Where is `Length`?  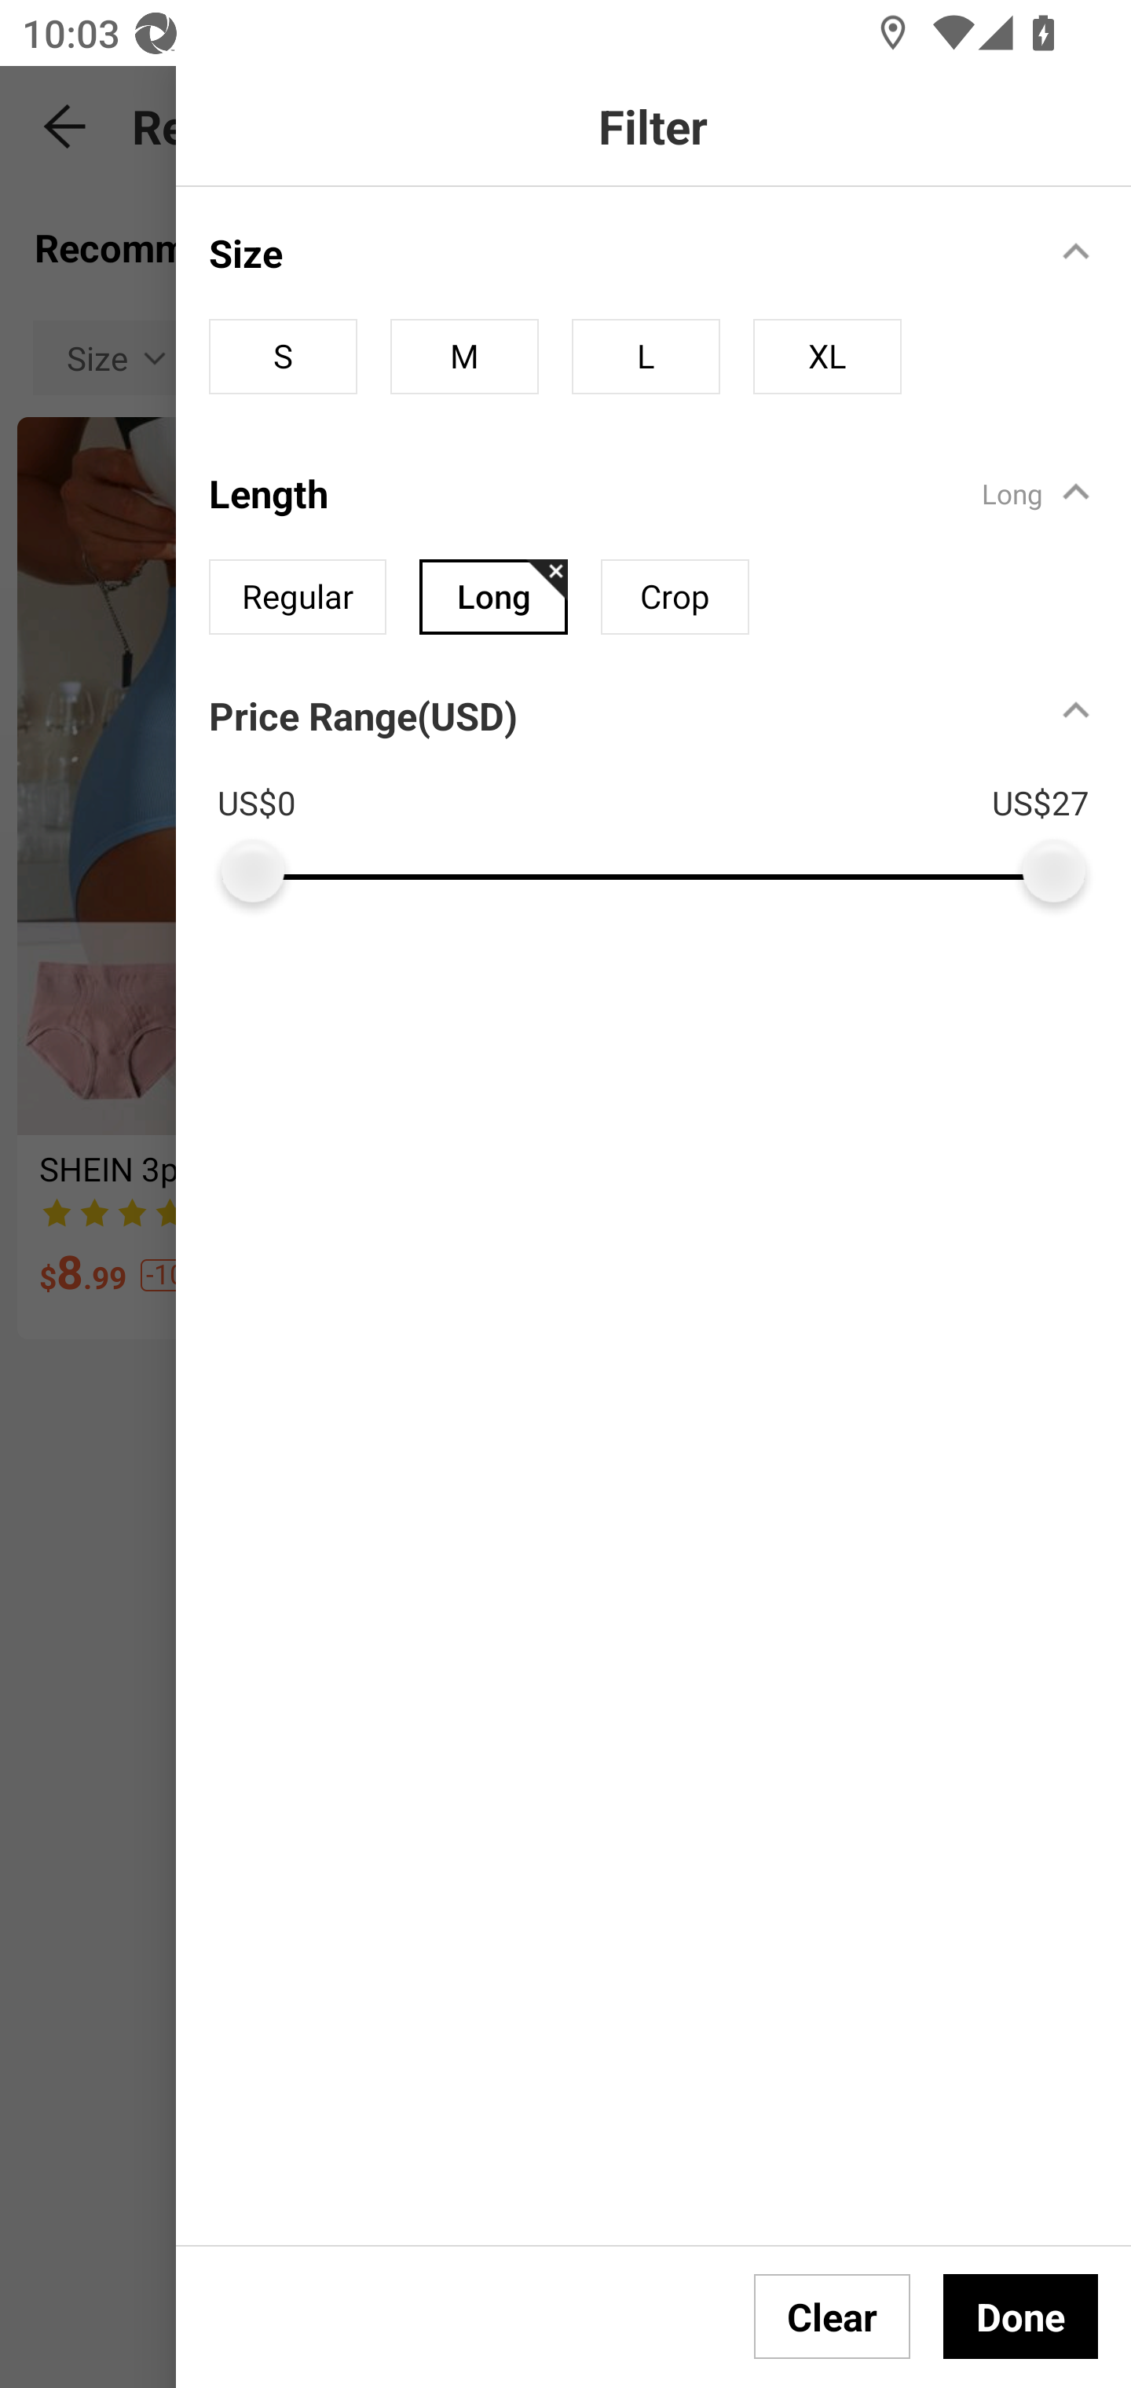 Length is located at coordinates (615, 493).